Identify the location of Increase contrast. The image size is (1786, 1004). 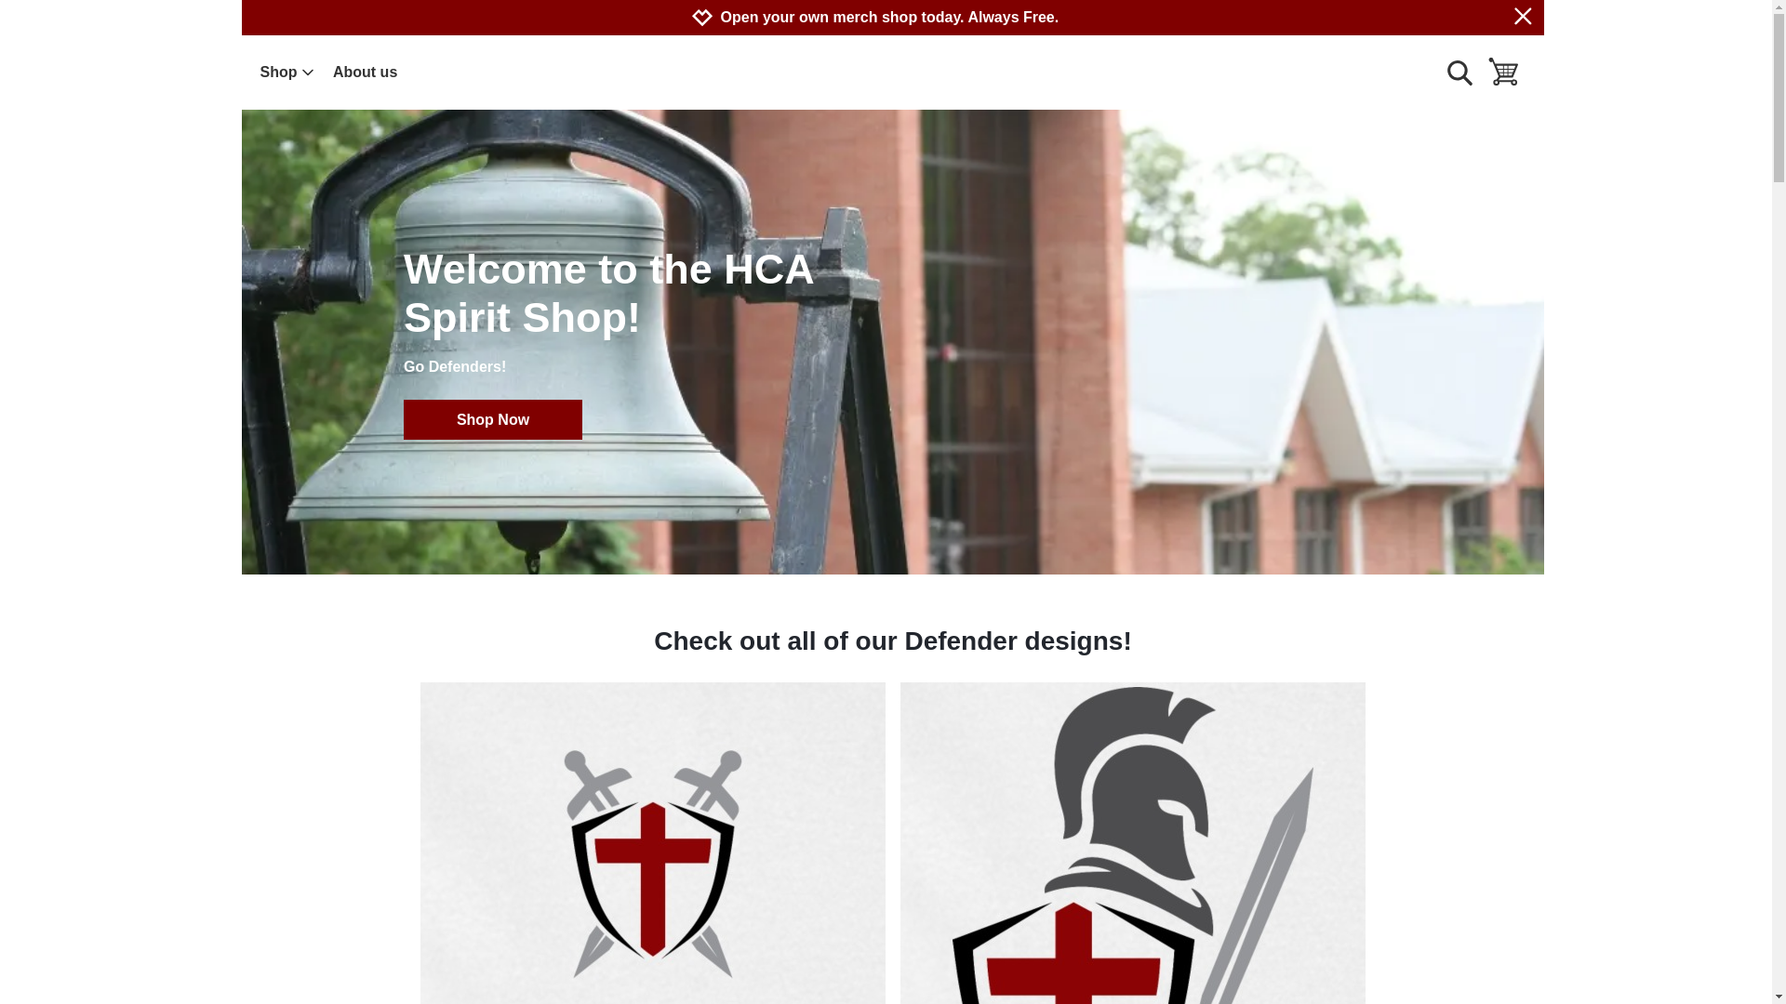
(907, 7).